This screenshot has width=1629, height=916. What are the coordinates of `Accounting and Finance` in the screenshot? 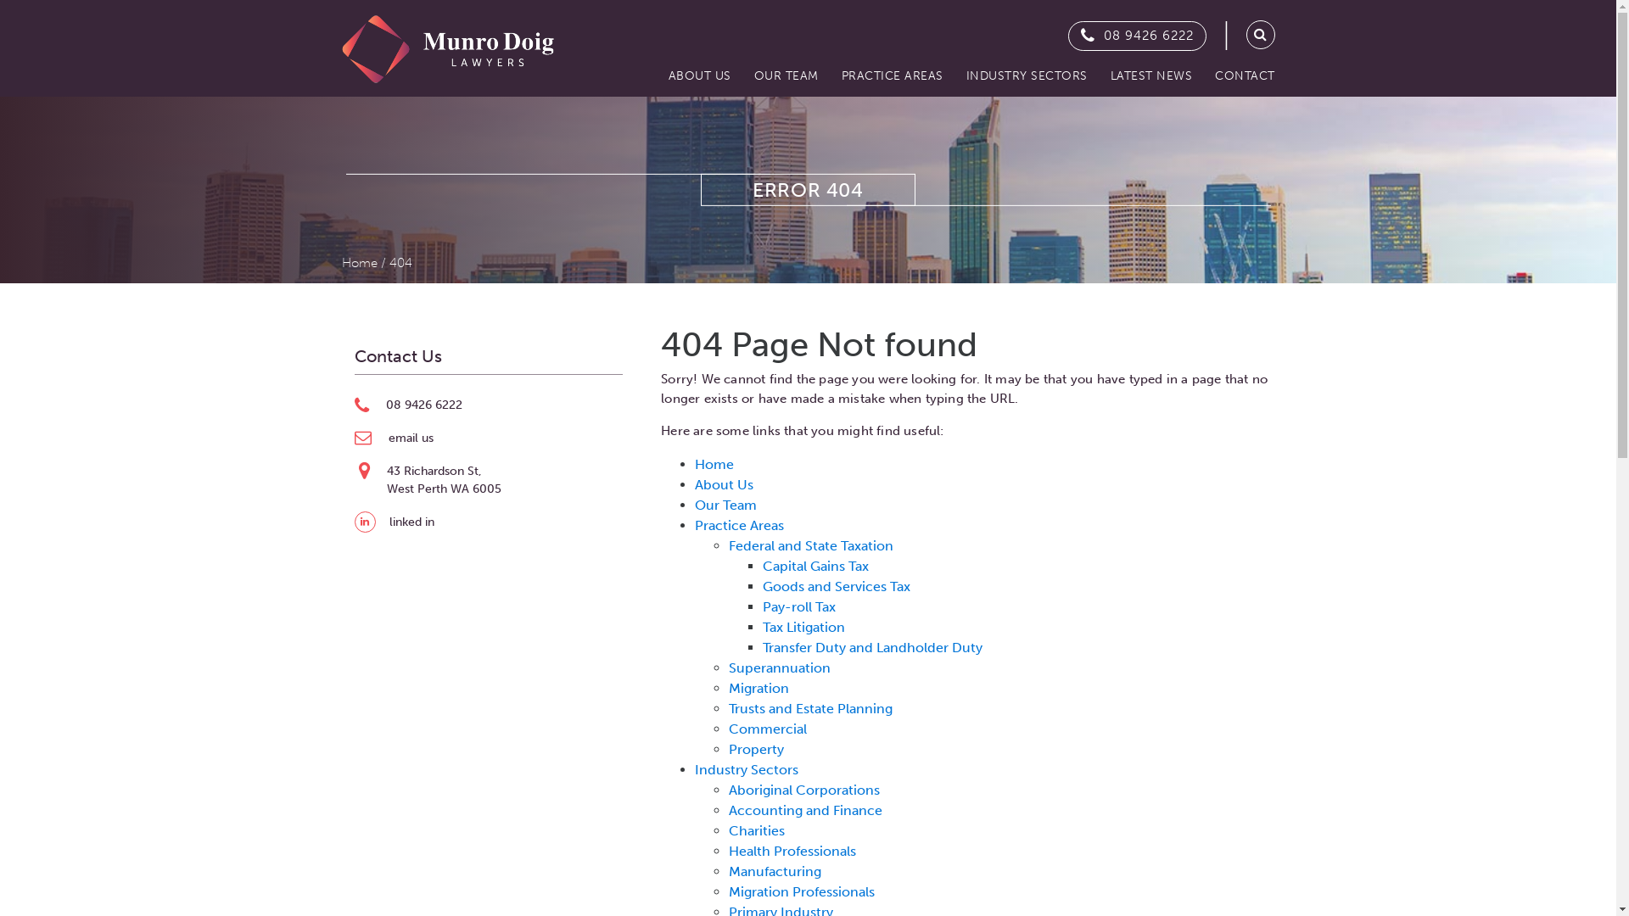 It's located at (806, 811).